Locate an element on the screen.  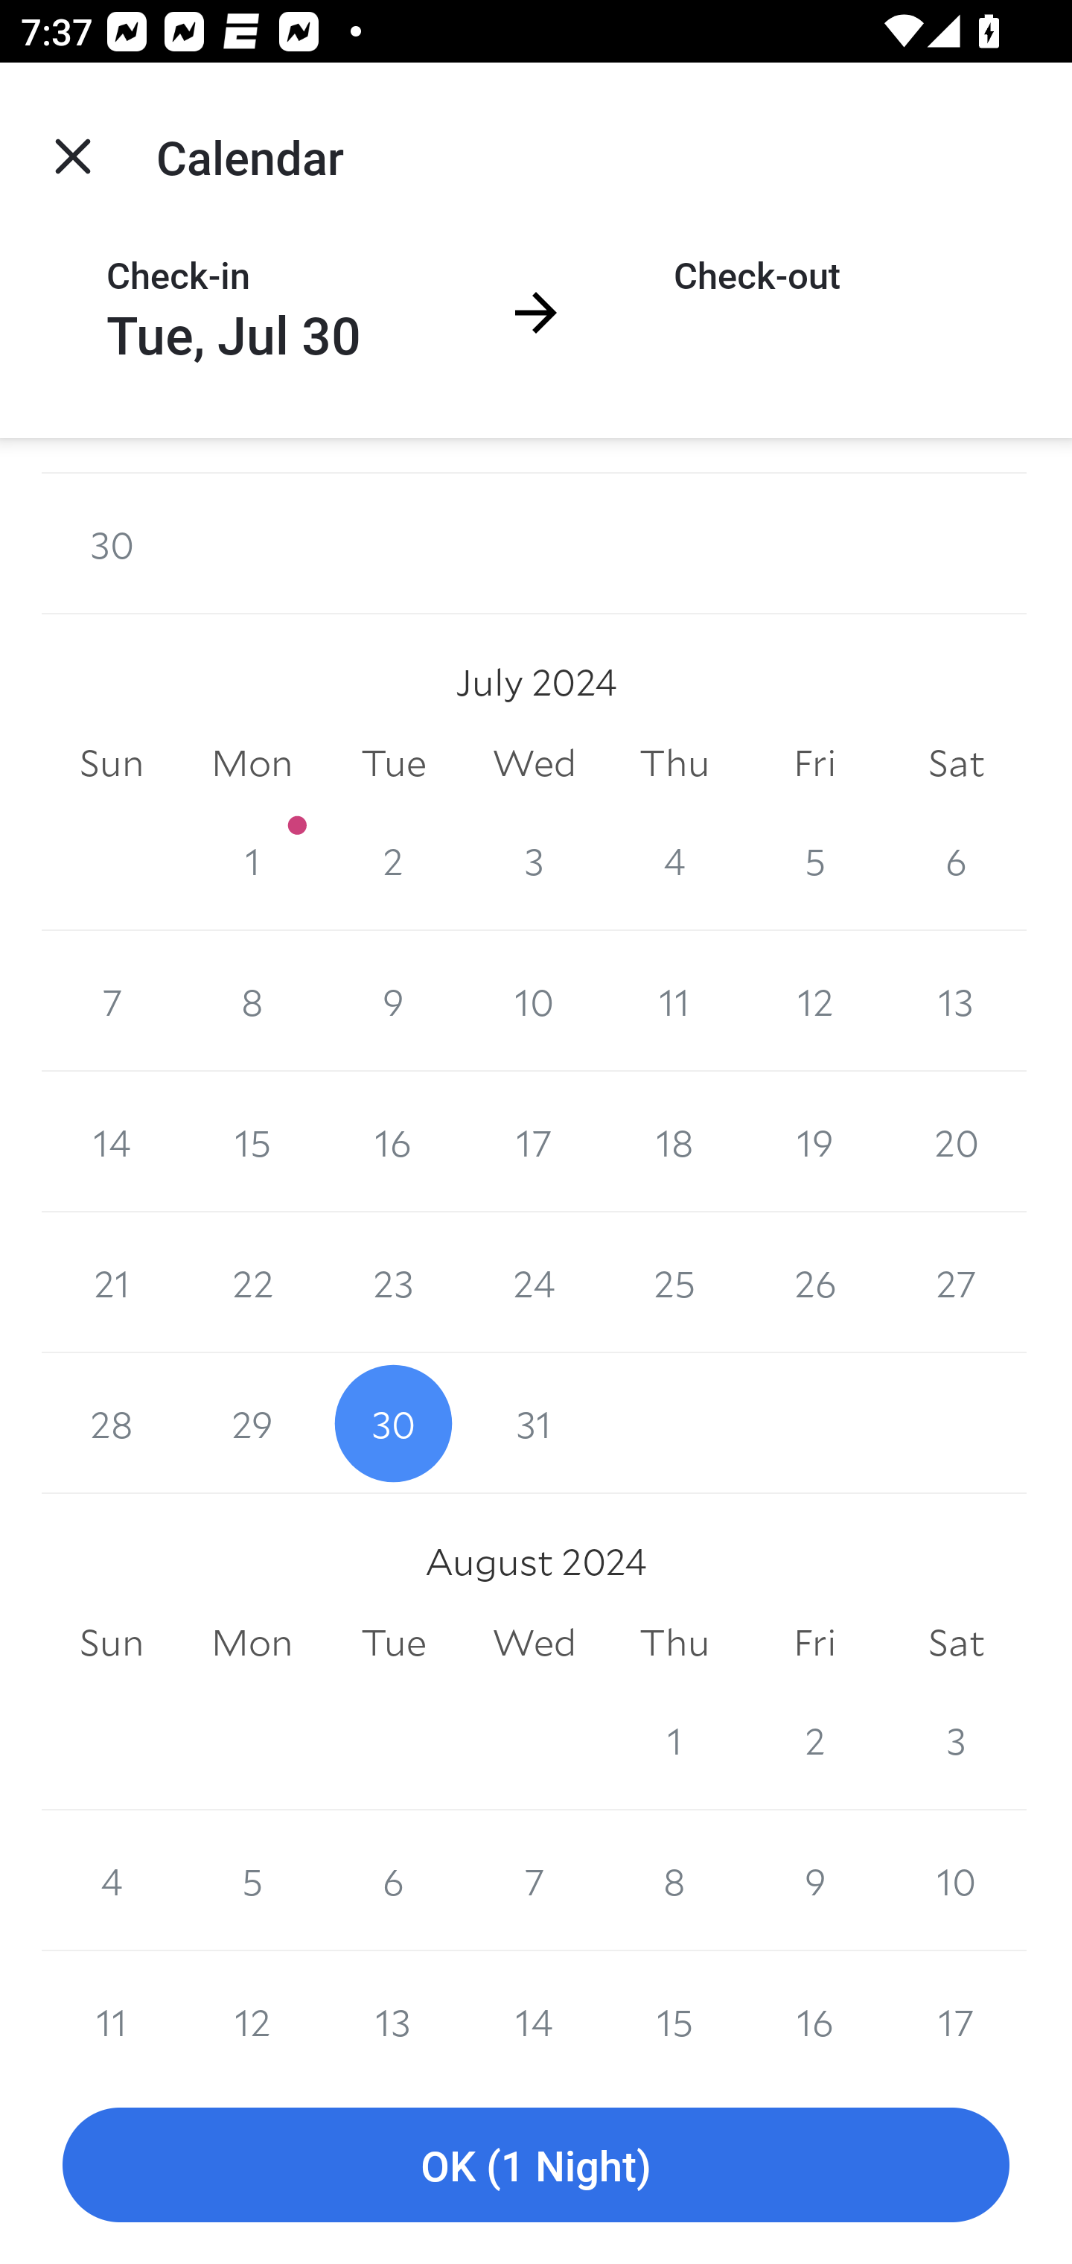
Wed is located at coordinates (535, 1643).